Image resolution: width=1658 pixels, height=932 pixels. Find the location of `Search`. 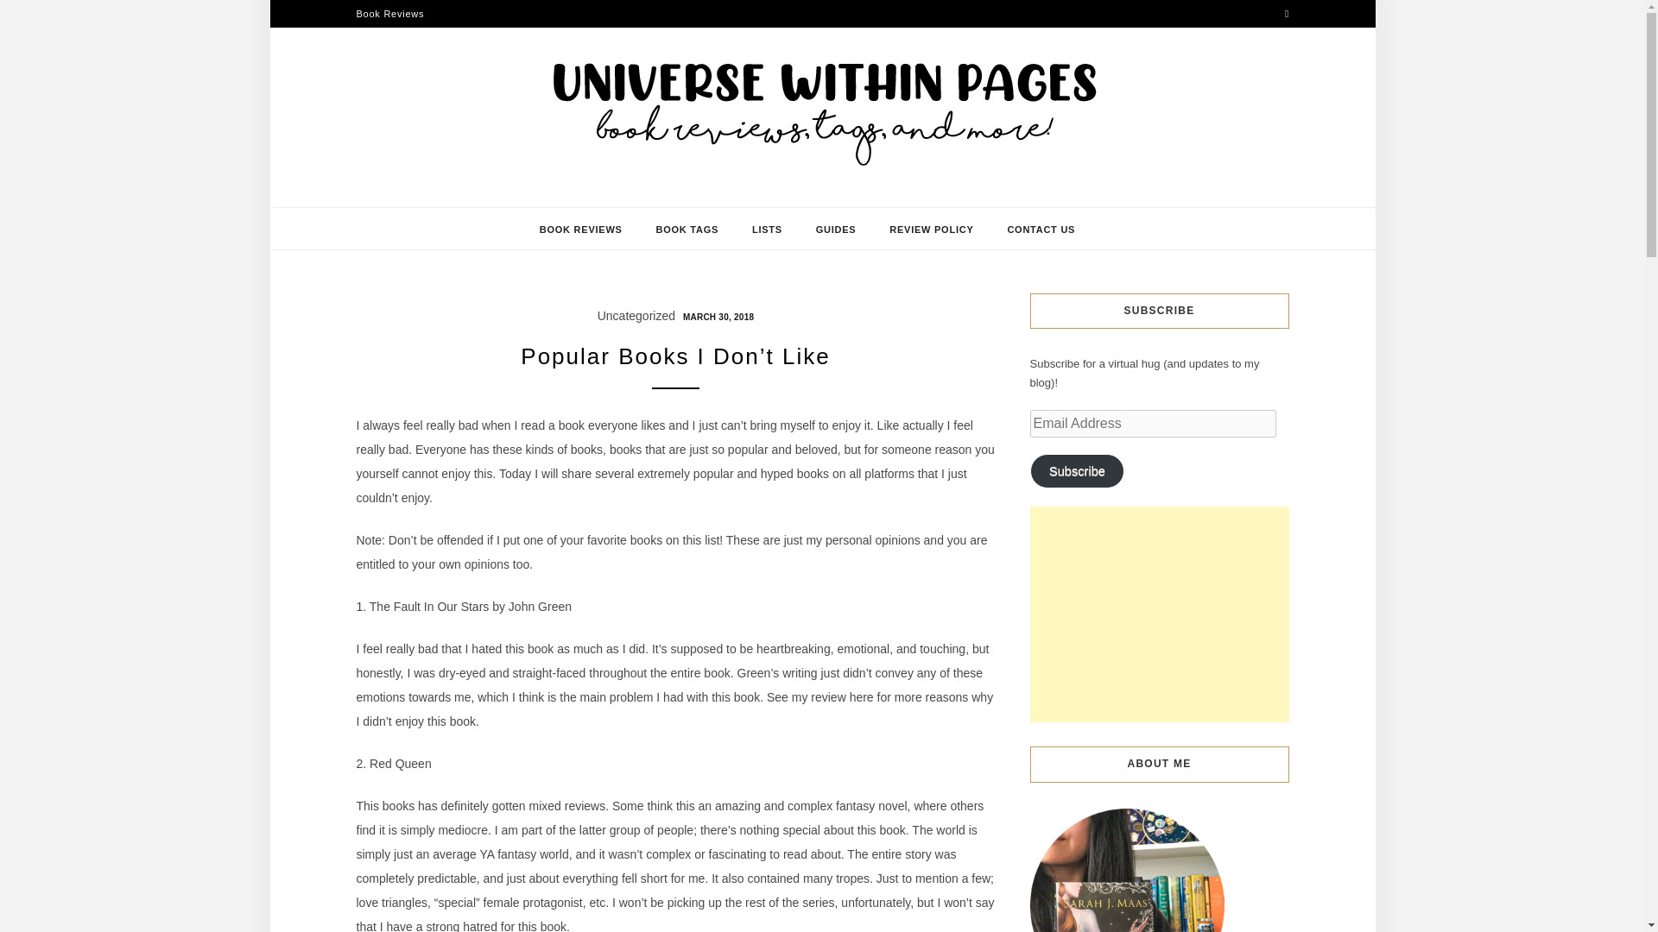

Search is located at coordinates (32, 13).